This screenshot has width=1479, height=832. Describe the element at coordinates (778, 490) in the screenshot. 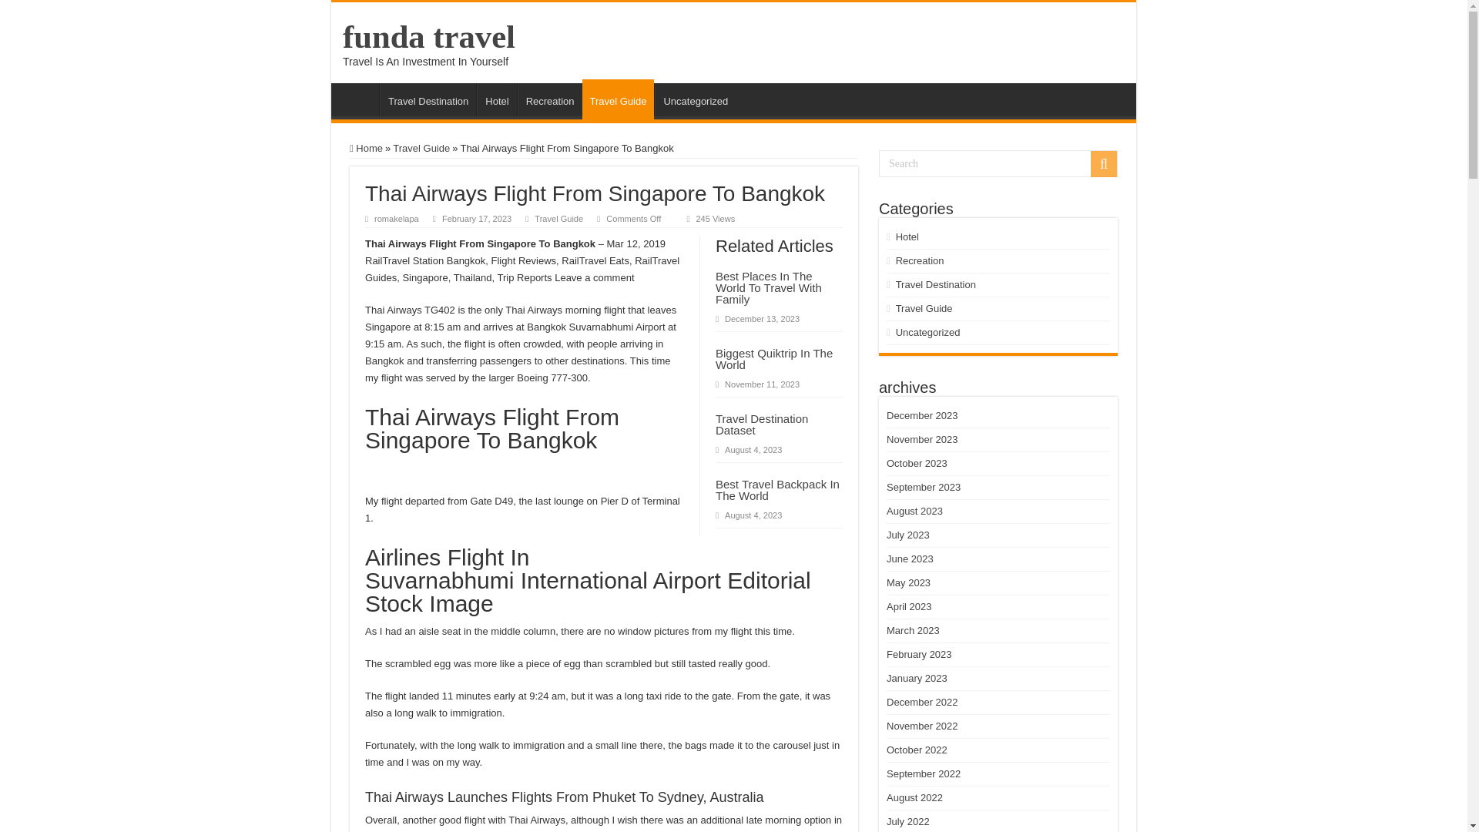

I see `Best Travel Backpack In The World` at that location.